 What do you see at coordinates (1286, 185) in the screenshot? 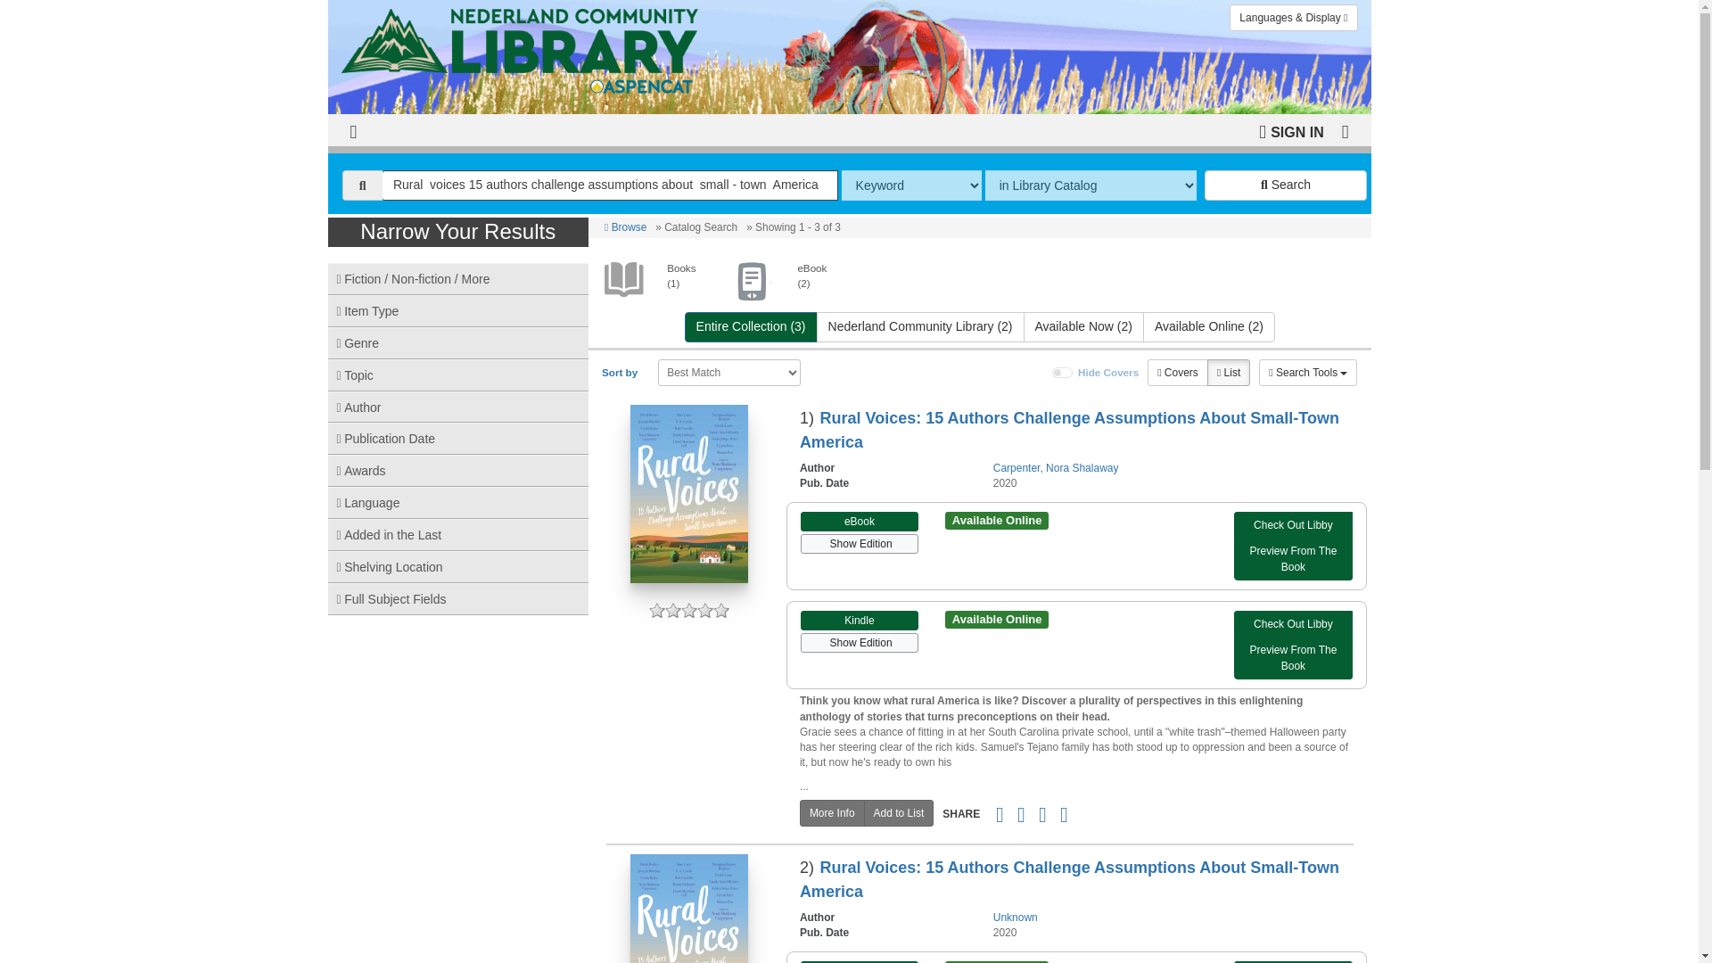
I see ` Search` at bounding box center [1286, 185].